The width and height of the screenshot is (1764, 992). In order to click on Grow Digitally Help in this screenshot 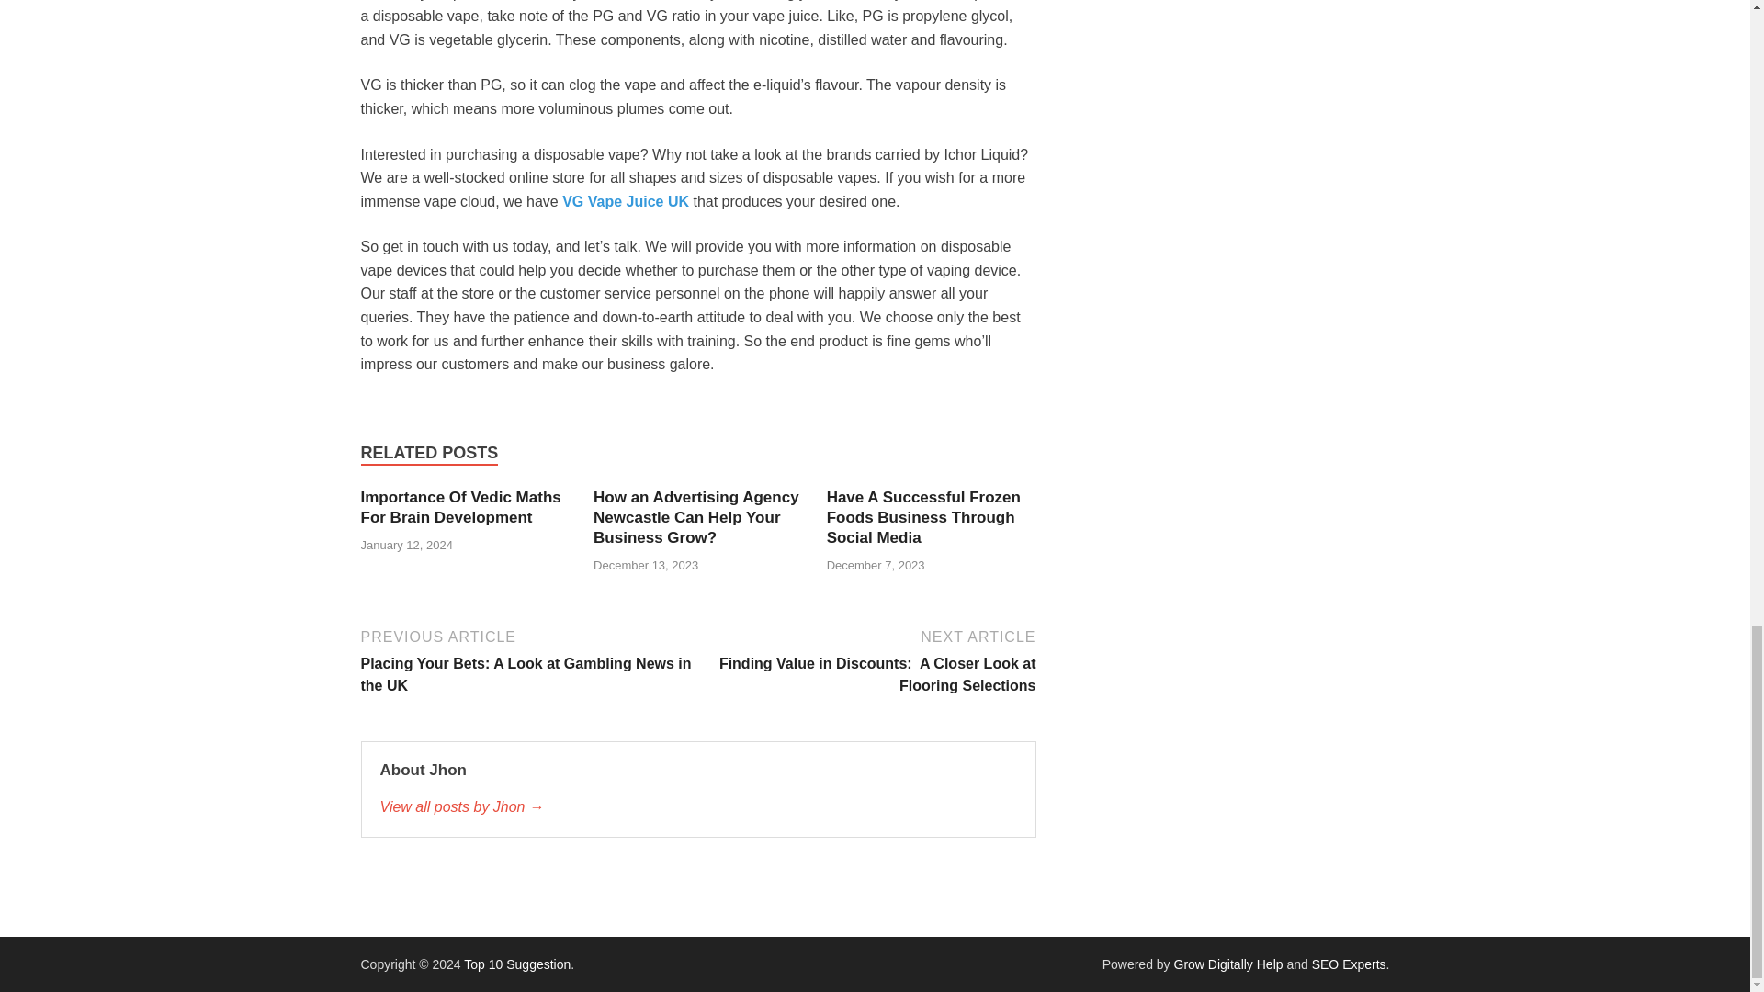, I will do `click(1229, 964)`.